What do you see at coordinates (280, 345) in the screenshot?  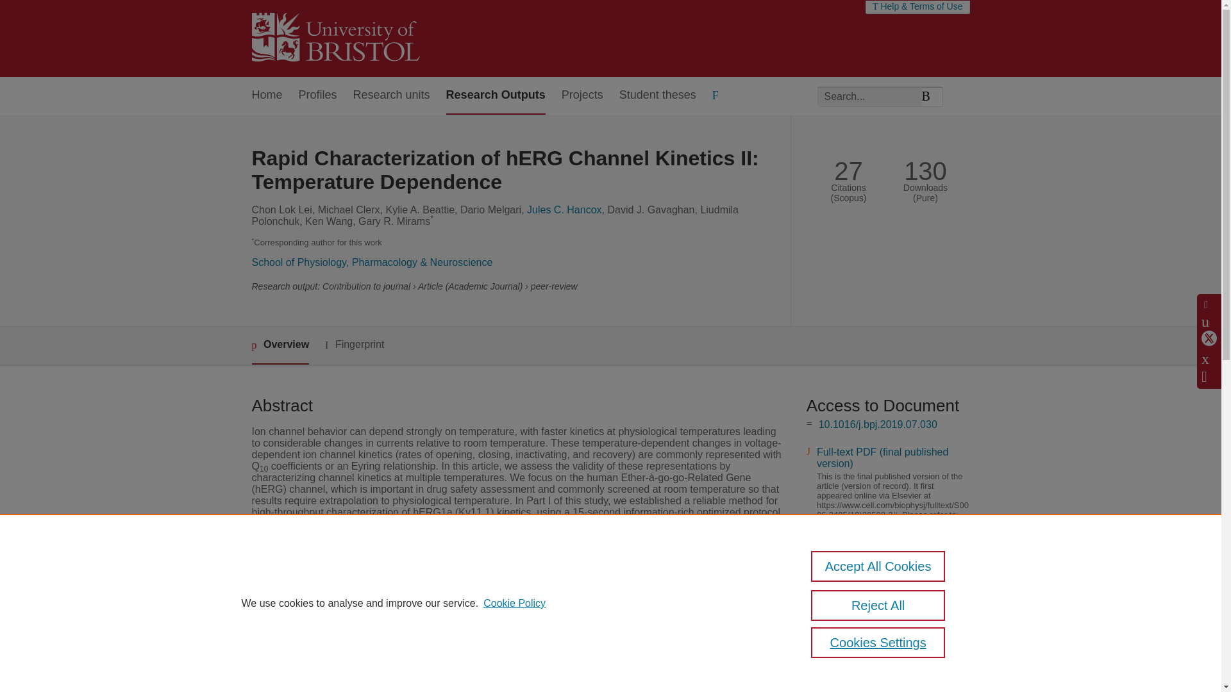 I see `Overview` at bounding box center [280, 345].